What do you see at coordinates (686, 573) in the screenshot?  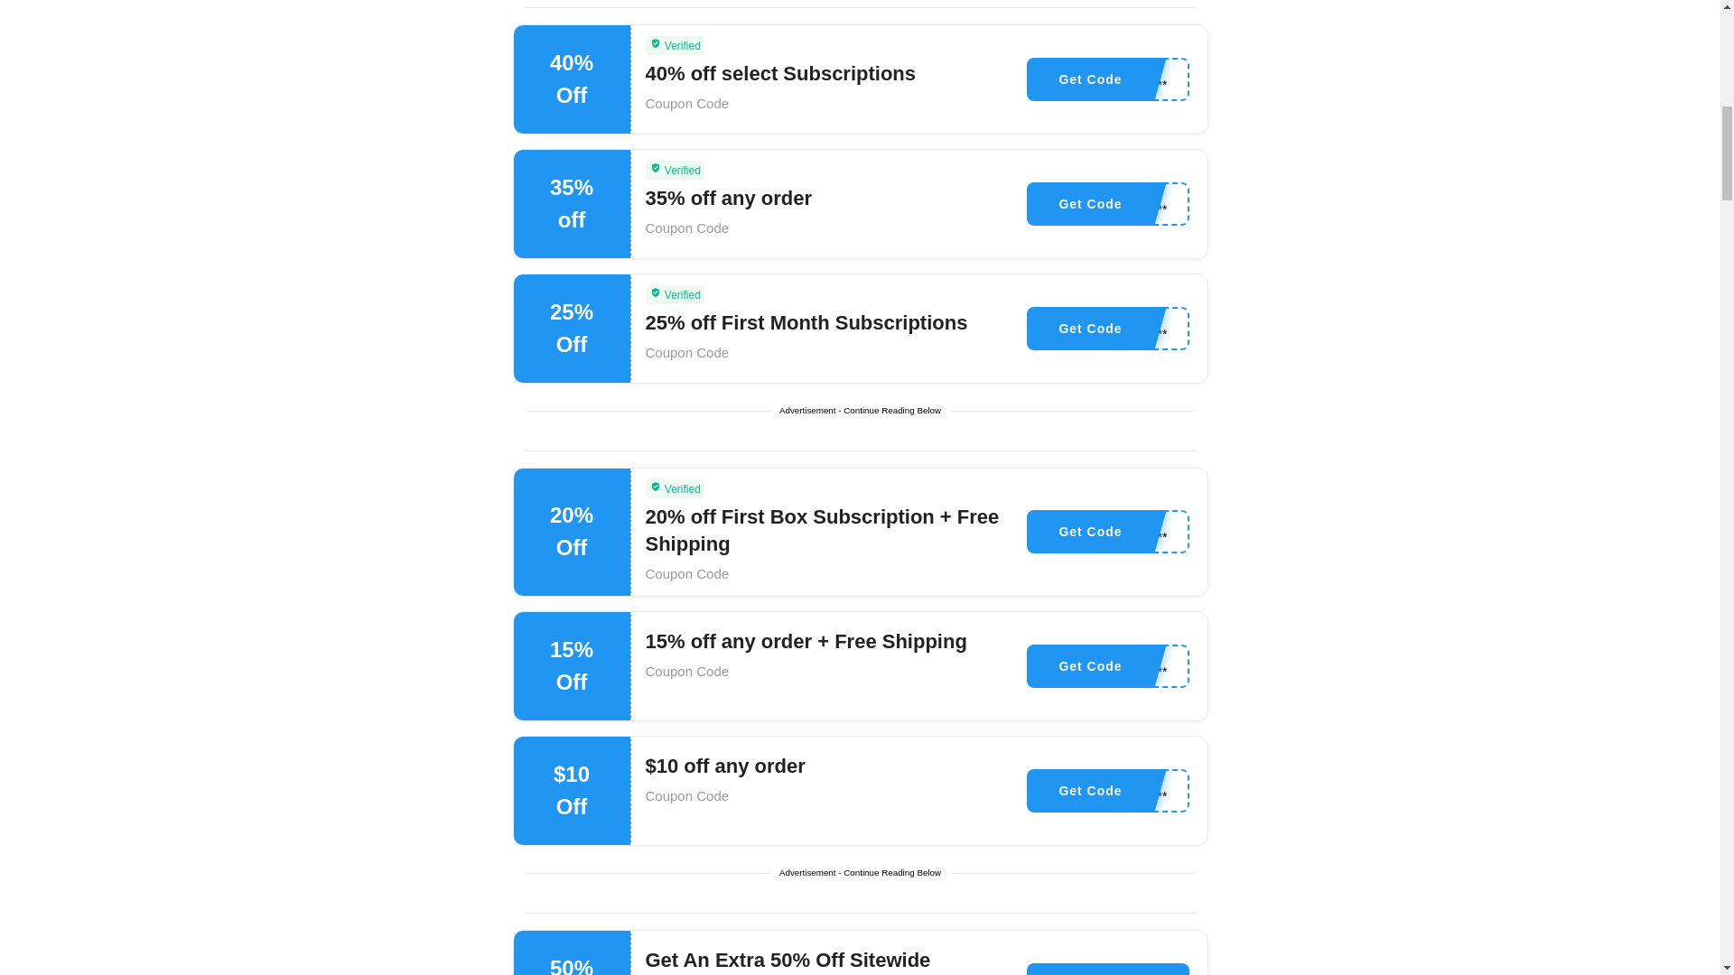 I see `Coupon Code` at bounding box center [686, 573].